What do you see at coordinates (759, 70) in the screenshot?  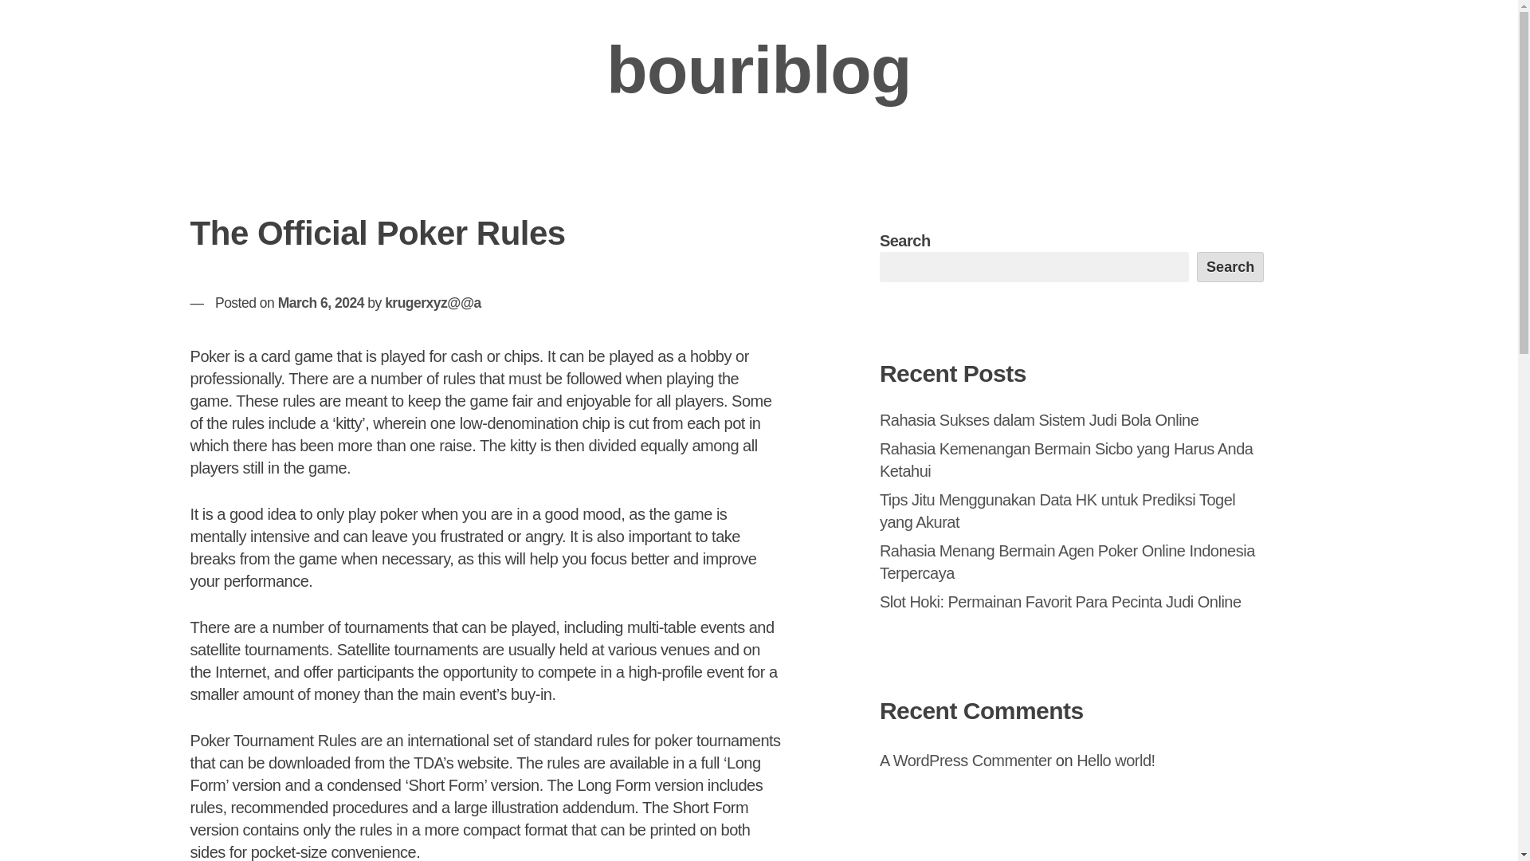 I see `bouriblog` at bounding box center [759, 70].